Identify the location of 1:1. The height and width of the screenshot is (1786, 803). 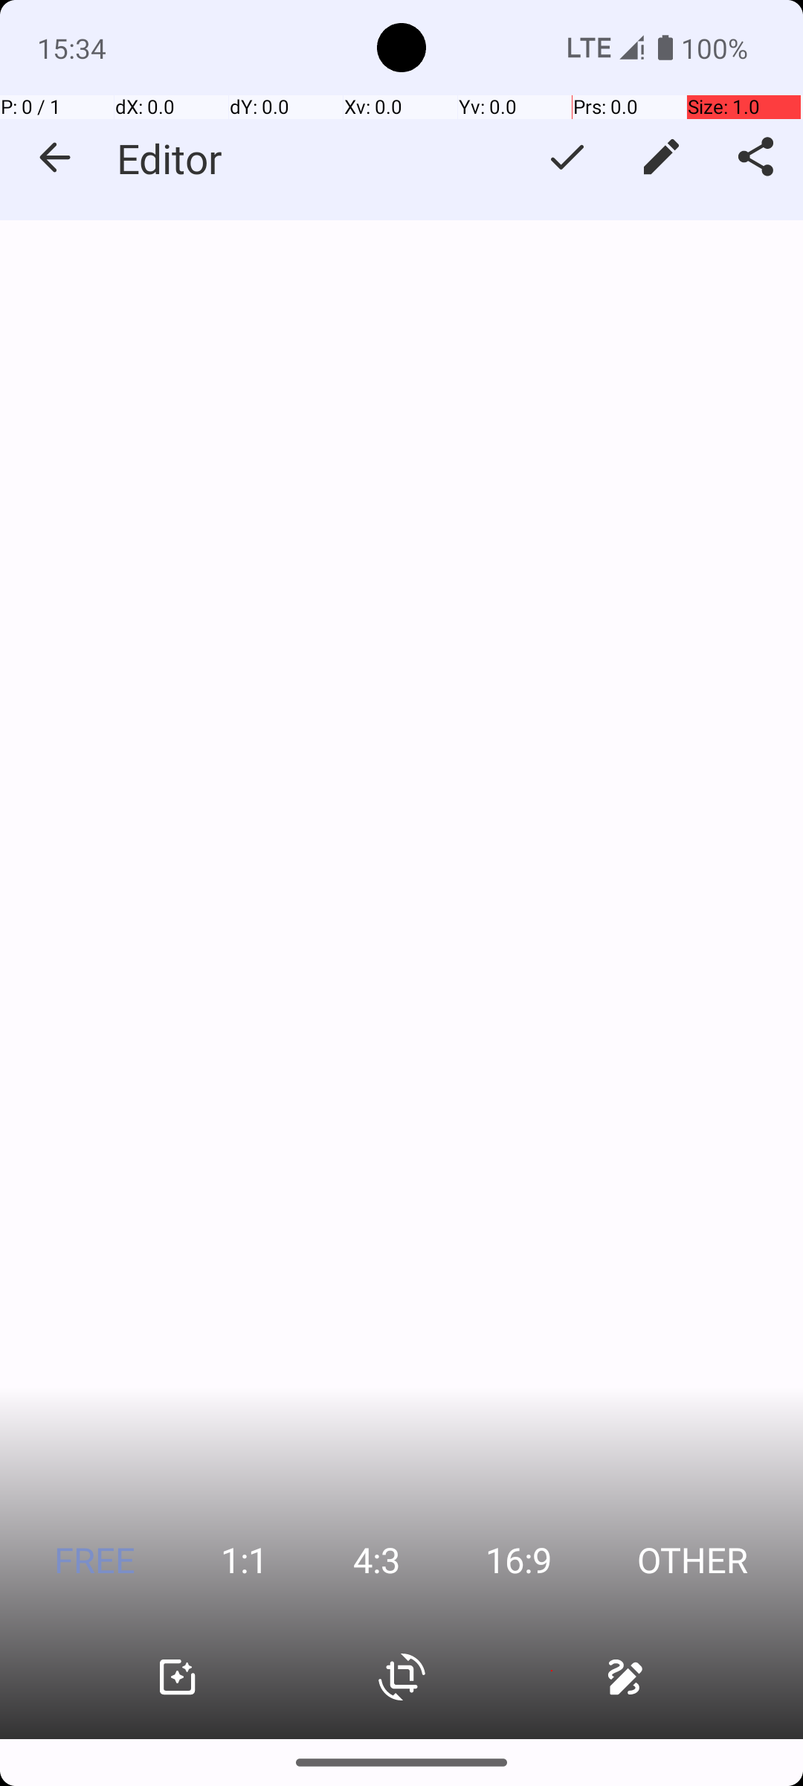
(244, 1560).